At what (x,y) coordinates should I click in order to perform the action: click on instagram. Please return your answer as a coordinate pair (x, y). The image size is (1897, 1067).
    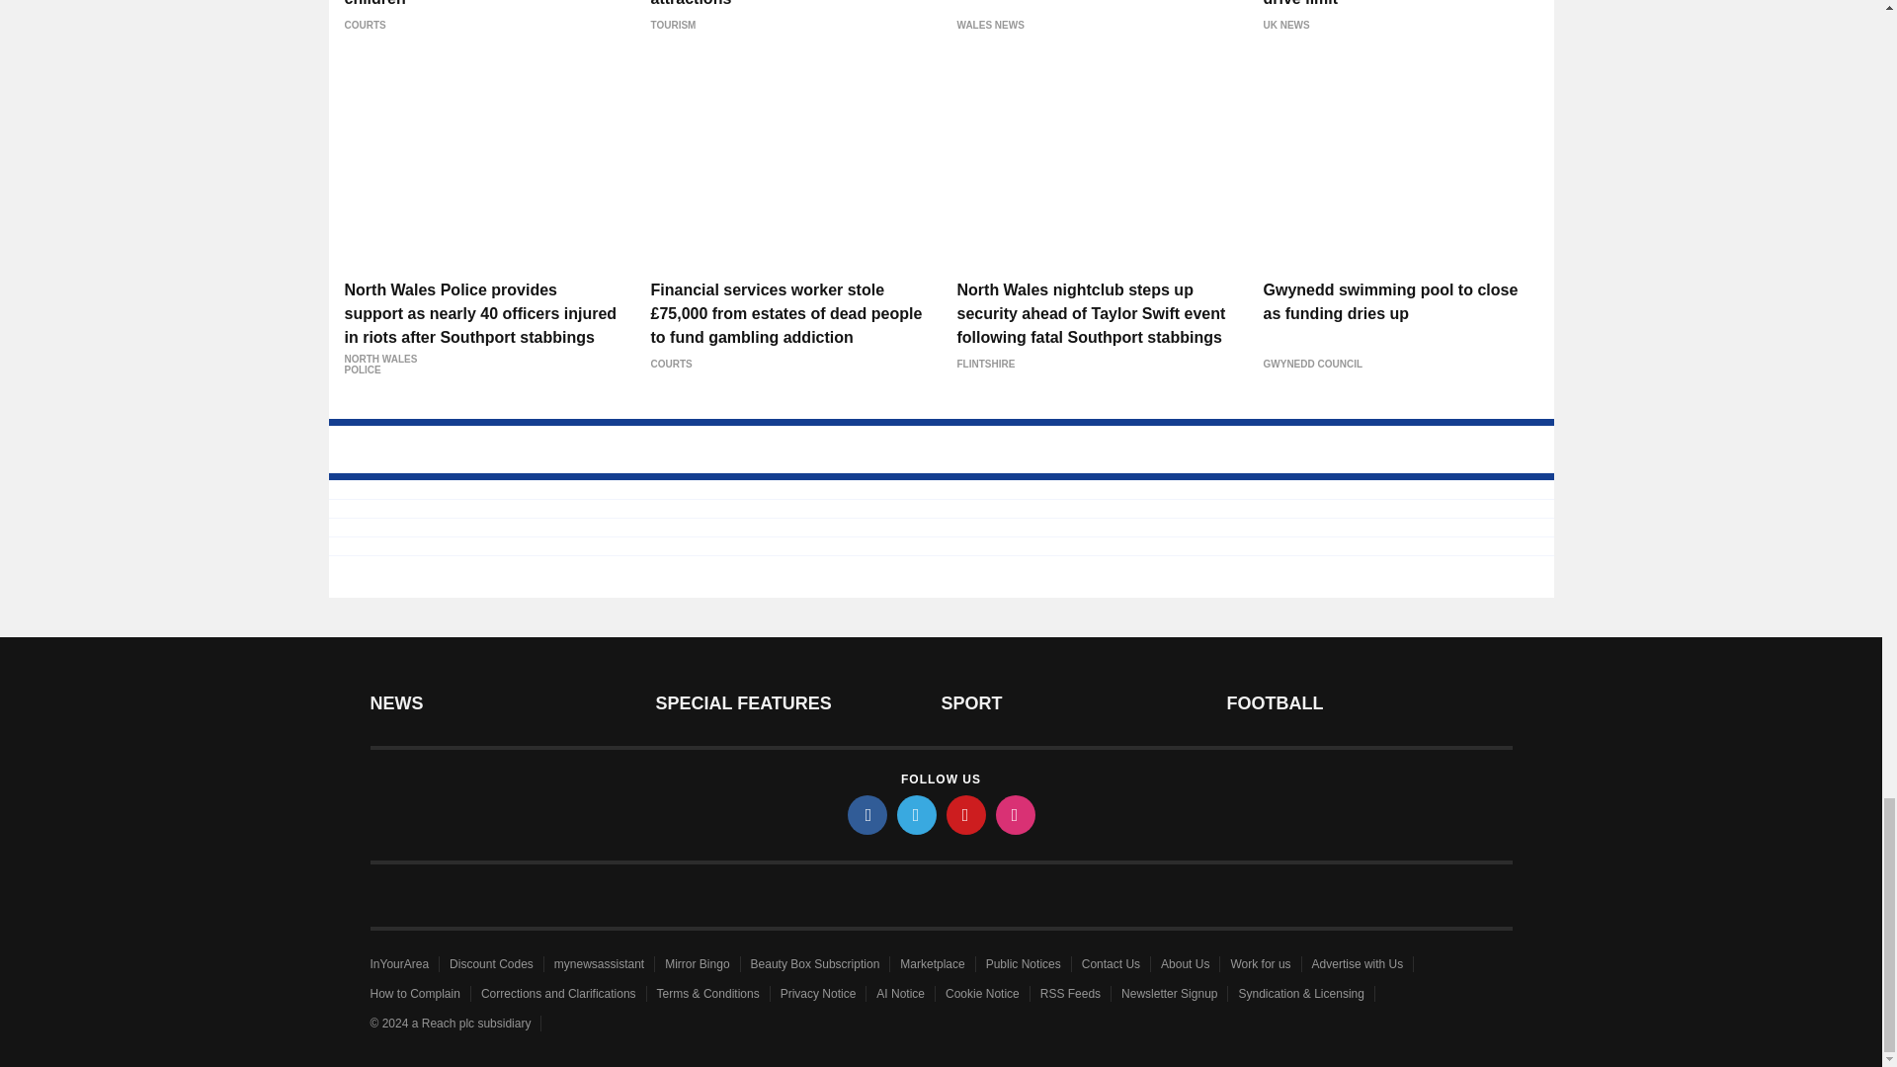
    Looking at the image, I should click on (1016, 814).